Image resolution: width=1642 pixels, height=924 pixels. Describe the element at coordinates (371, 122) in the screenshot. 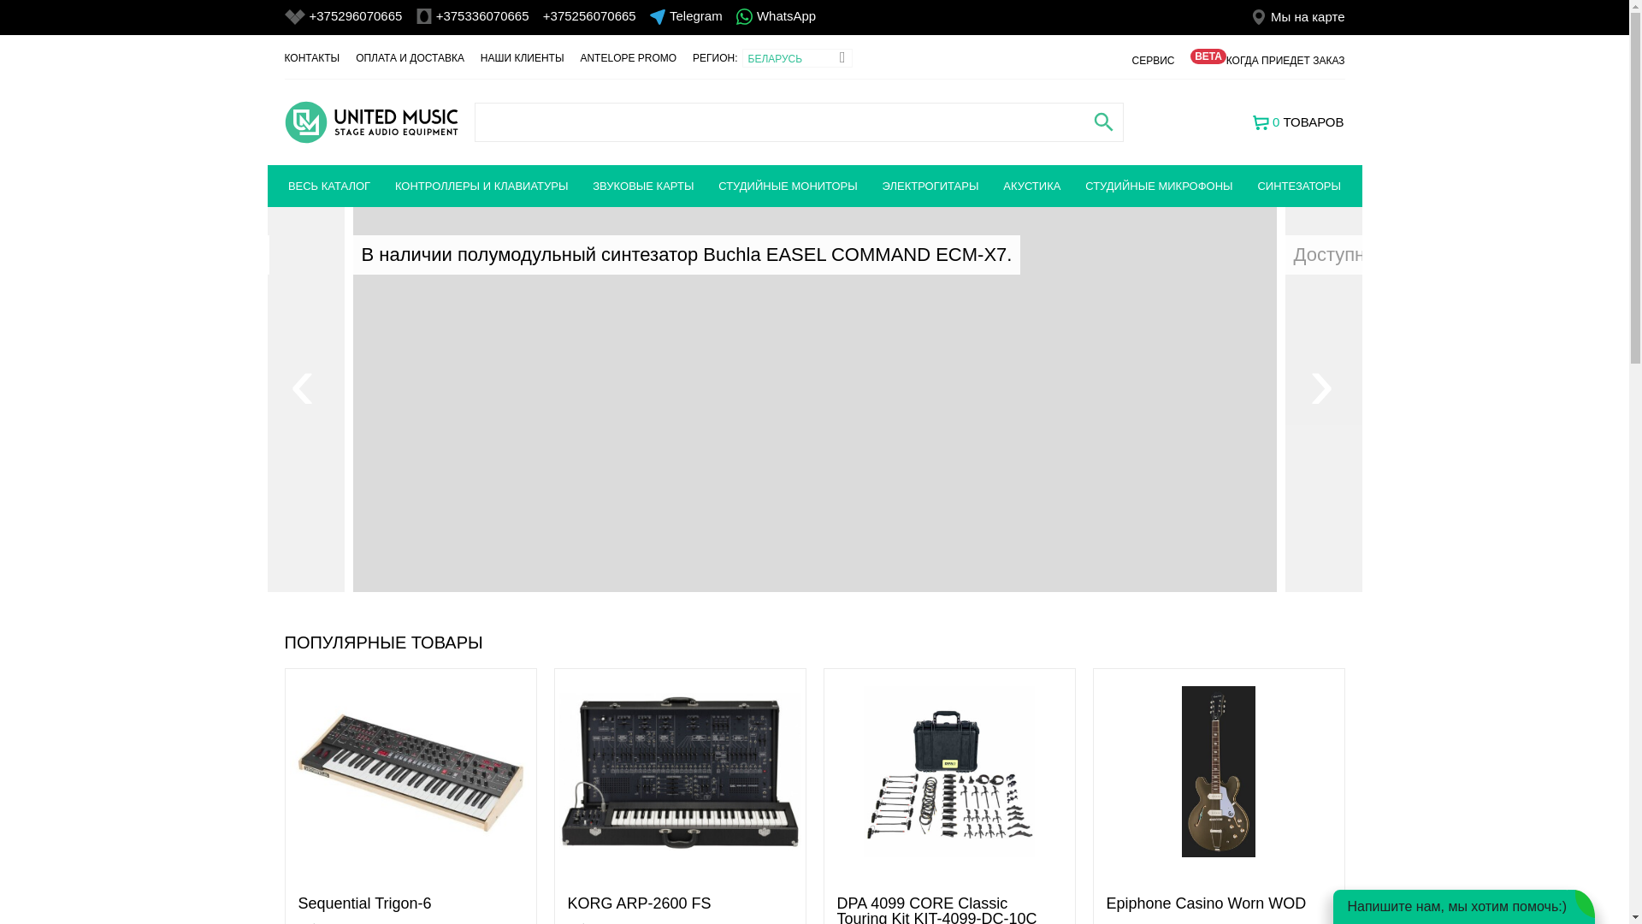

I see `United Music` at that location.